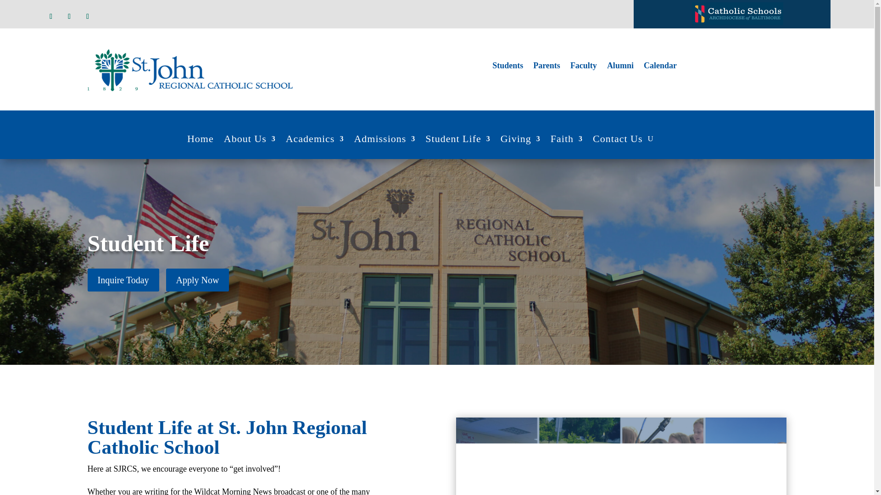 The width and height of the screenshot is (881, 495). What do you see at coordinates (660, 67) in the screenshot?
I see `Calendar` at bounding box center [660, 67].